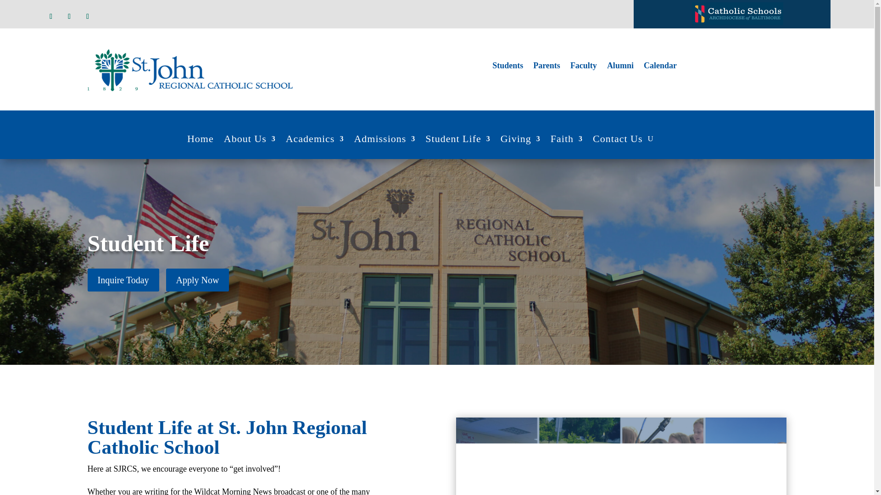 The width and height of the screenshot is (881, 495). What do you see at coordinates (660, 67) in the screenshot?
I see `Calendar` at bounding box center [660, 67].